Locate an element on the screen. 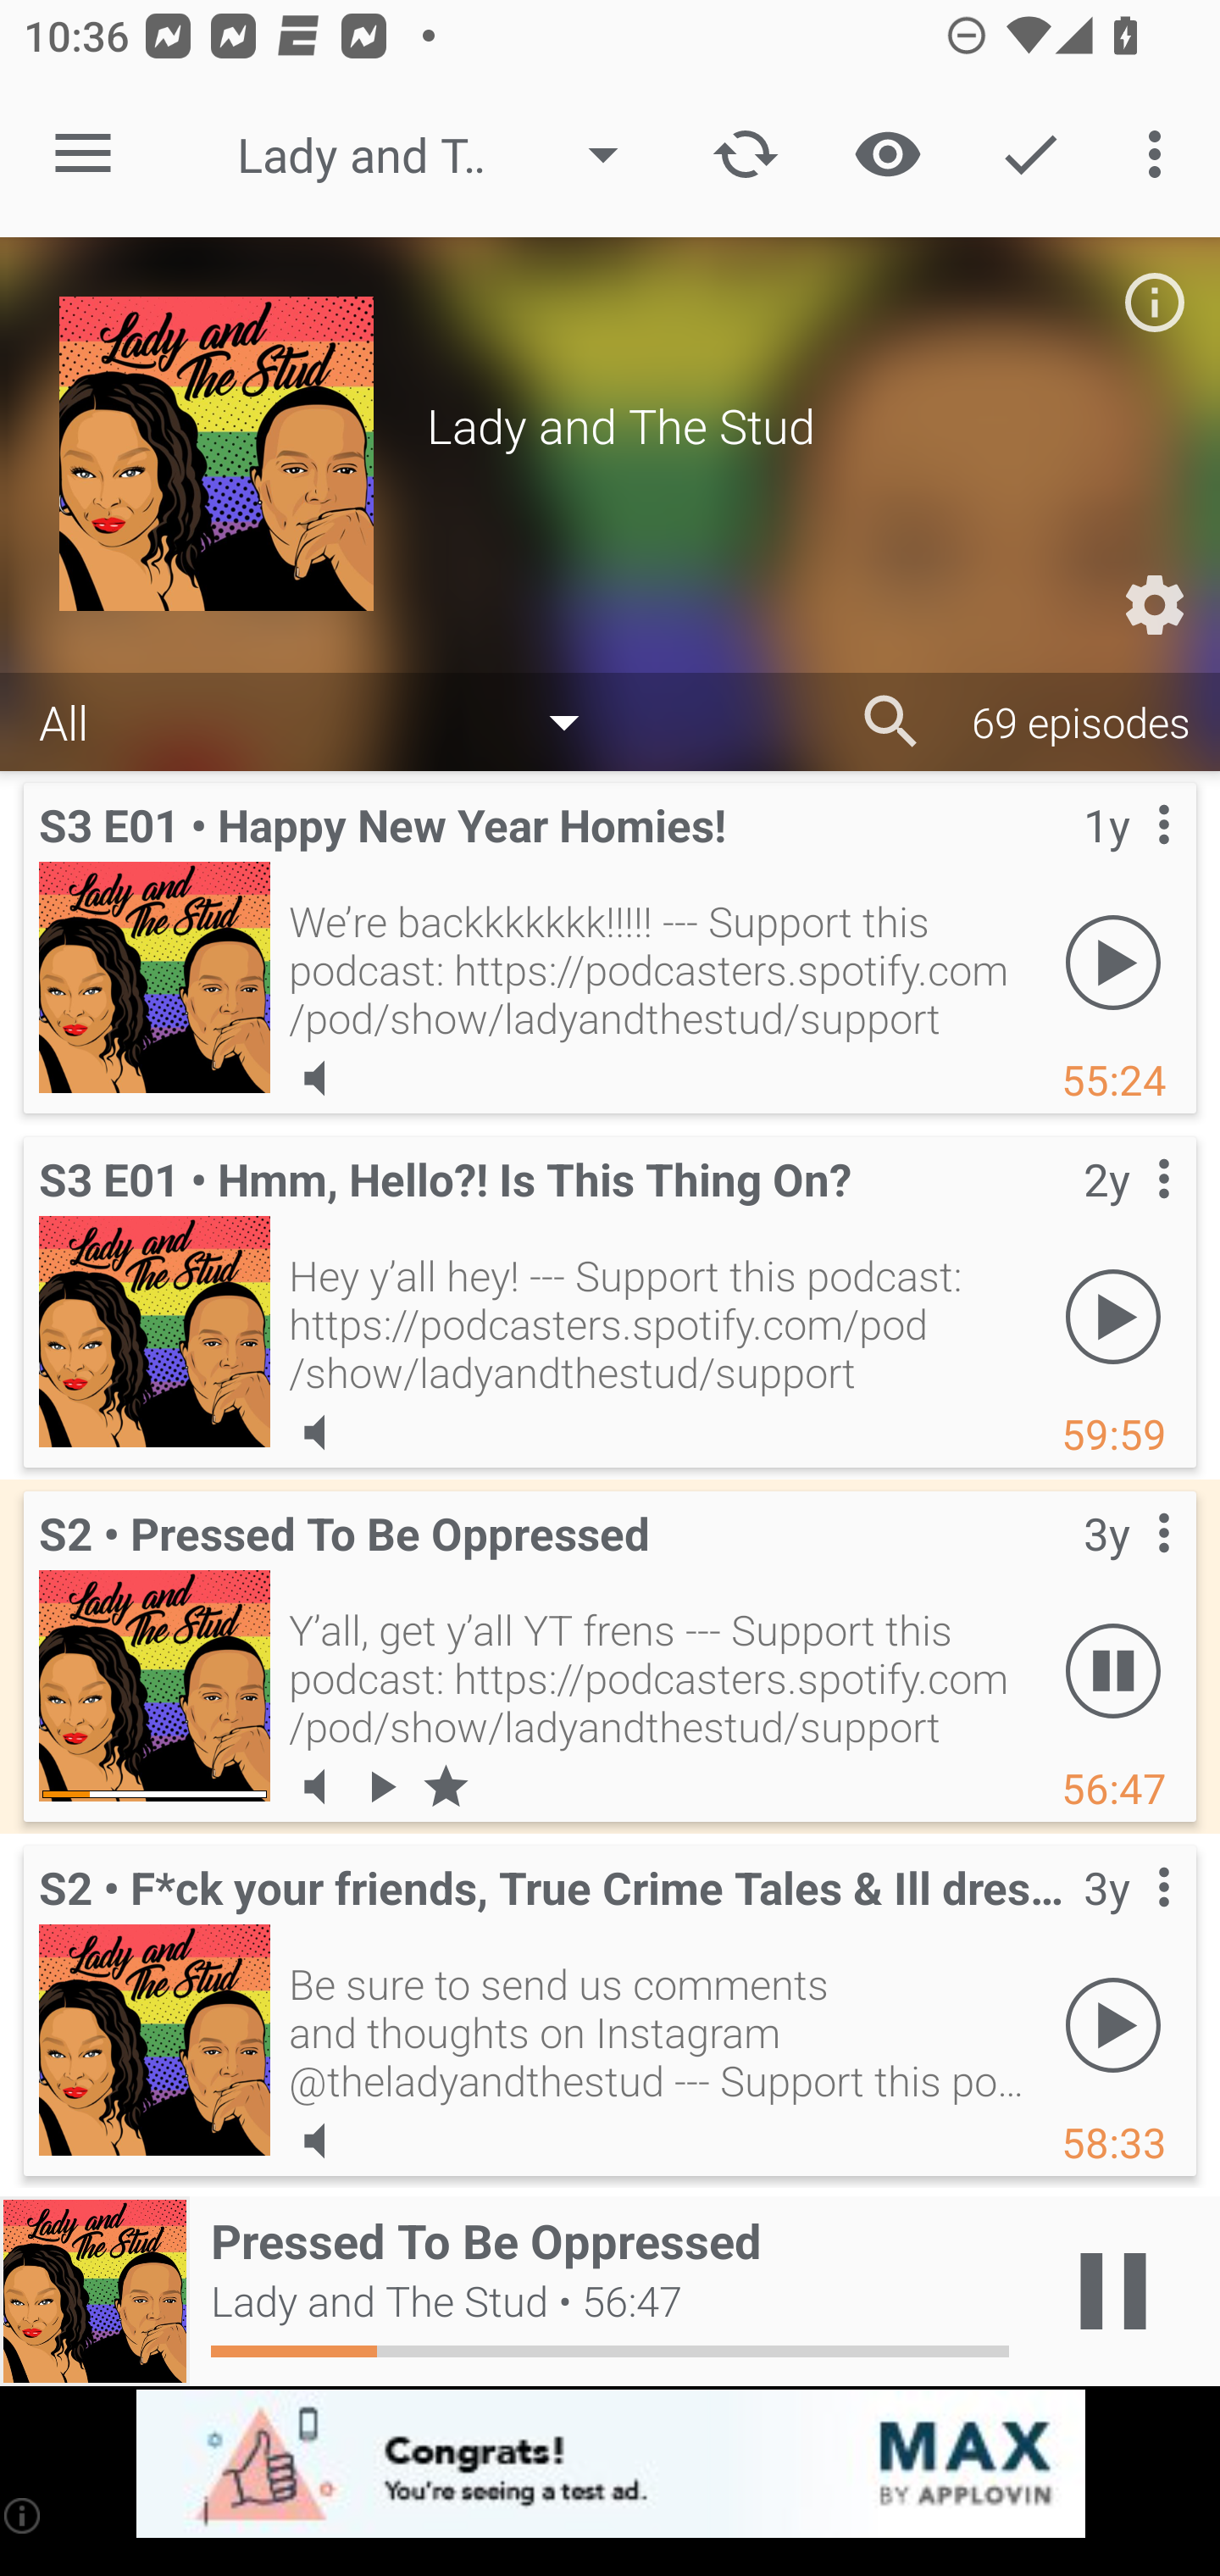 This screenshot has height=2576, width=1220. Search is located at coordinates (891, 722).